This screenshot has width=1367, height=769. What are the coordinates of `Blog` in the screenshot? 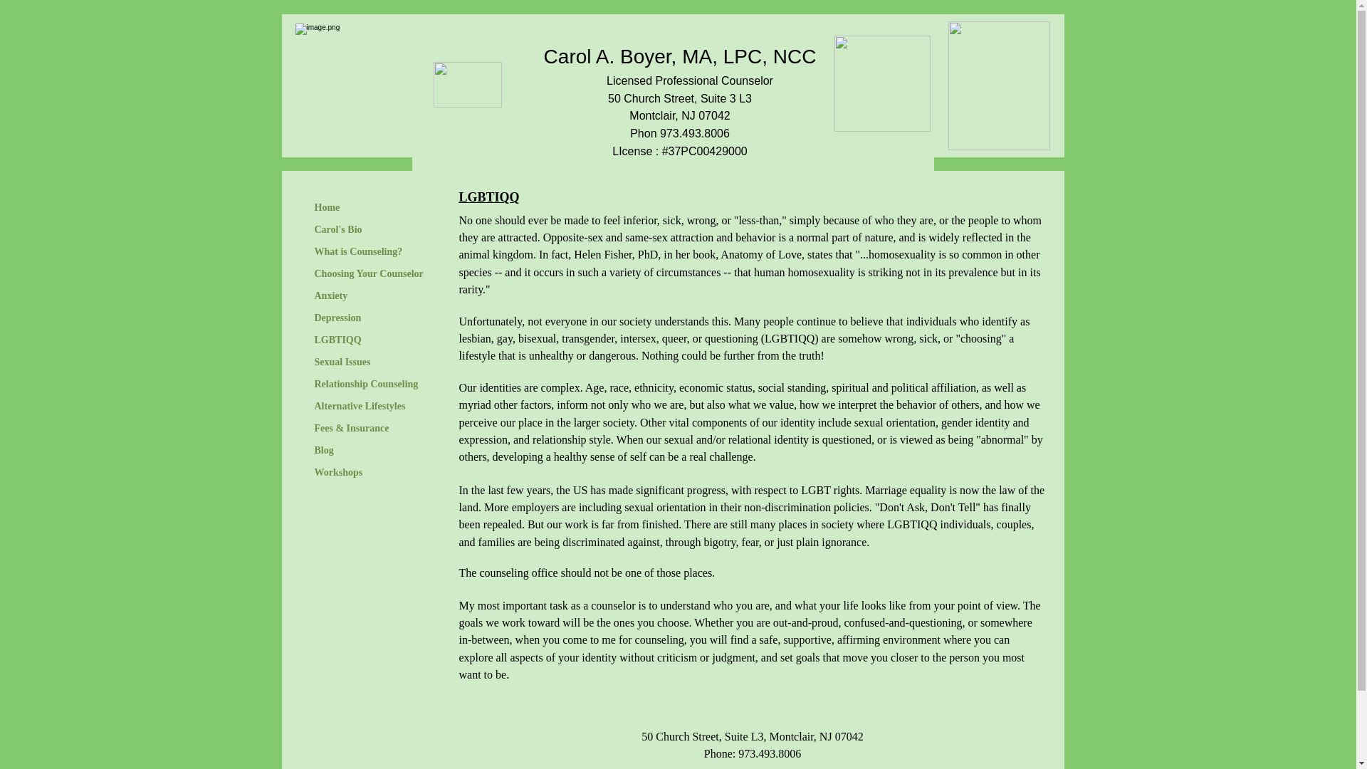 It's located at (324, 450).